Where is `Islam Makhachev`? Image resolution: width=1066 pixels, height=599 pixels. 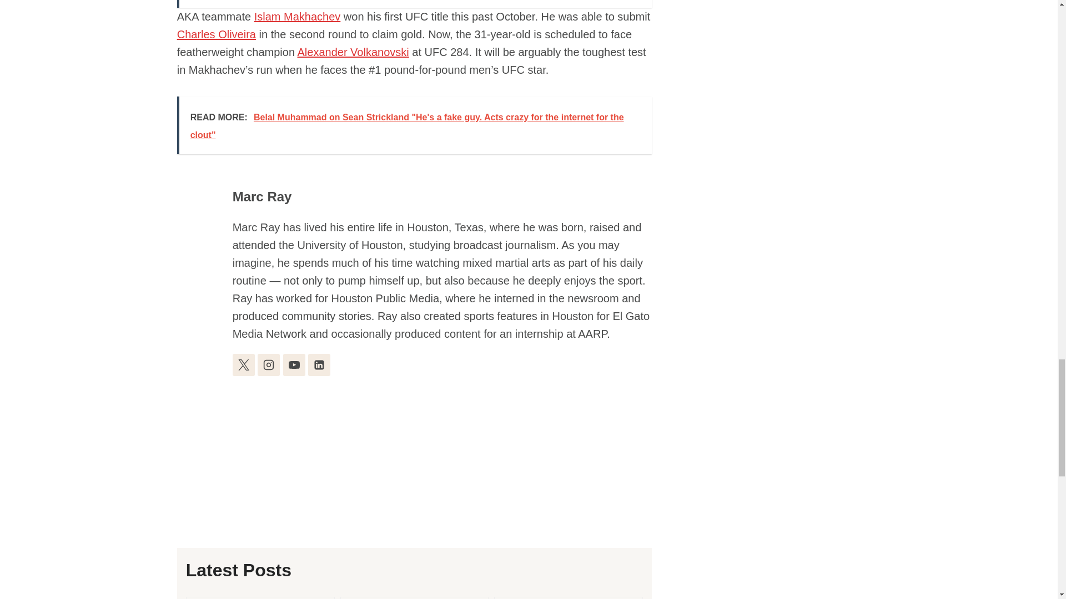 Islam Makhachev is located at coordinates (298, 17).